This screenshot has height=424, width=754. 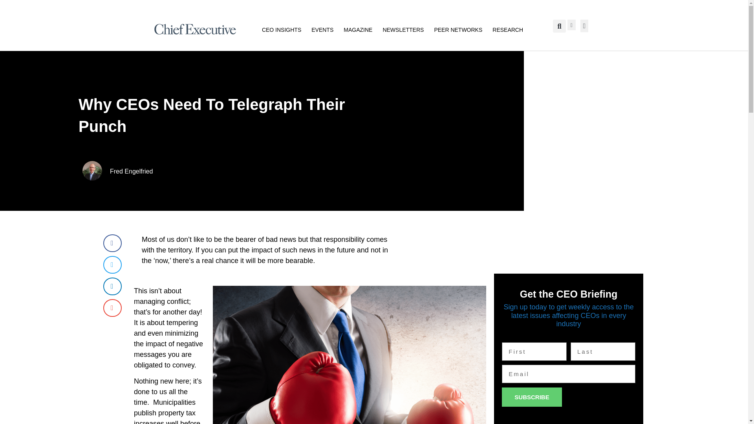 I want to click on EVENTS, so click(x=322, y=29).